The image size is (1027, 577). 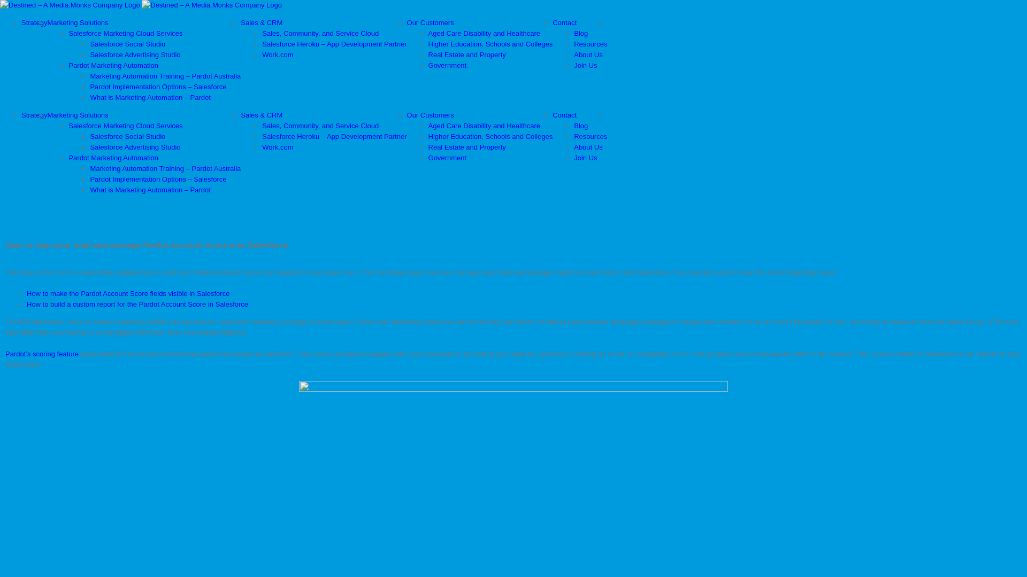 What do you see at coordinates (565, 22) in the screenshot?
I see `Contact` at bounding box center [565, 22].